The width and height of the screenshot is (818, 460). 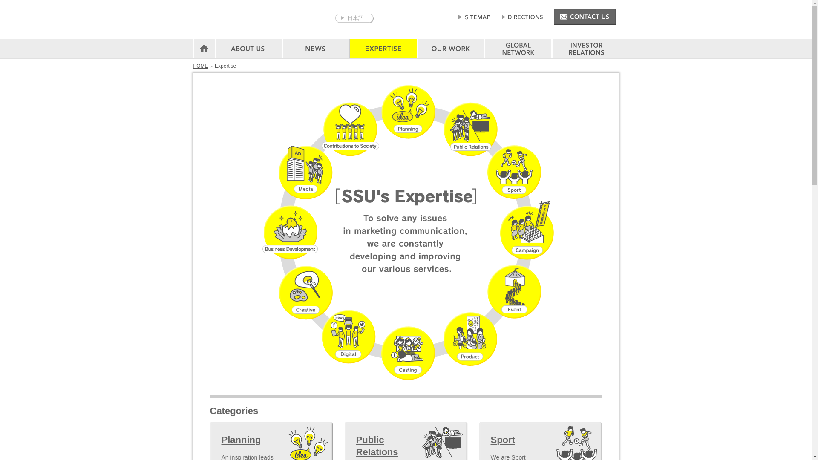 I want to click on Expertise, so click(x=383, y=48).